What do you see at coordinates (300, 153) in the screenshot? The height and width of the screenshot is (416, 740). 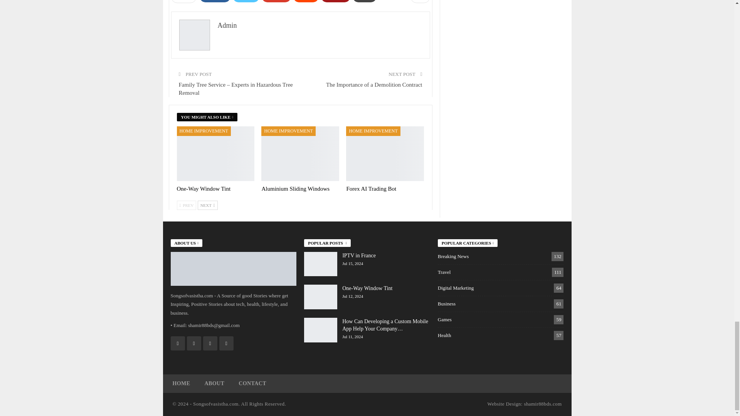 I see `Aluminium Sliding Windows` at bounding box center [300, 153].